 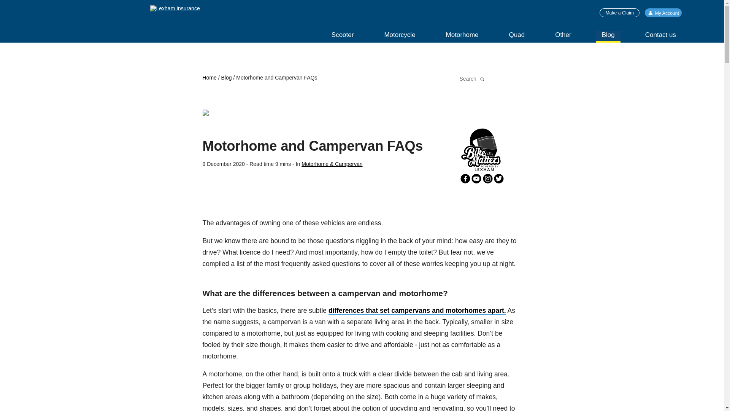 I want to click on What's the difference between a campervan and a motorhome?, so click(x=417, y=311).